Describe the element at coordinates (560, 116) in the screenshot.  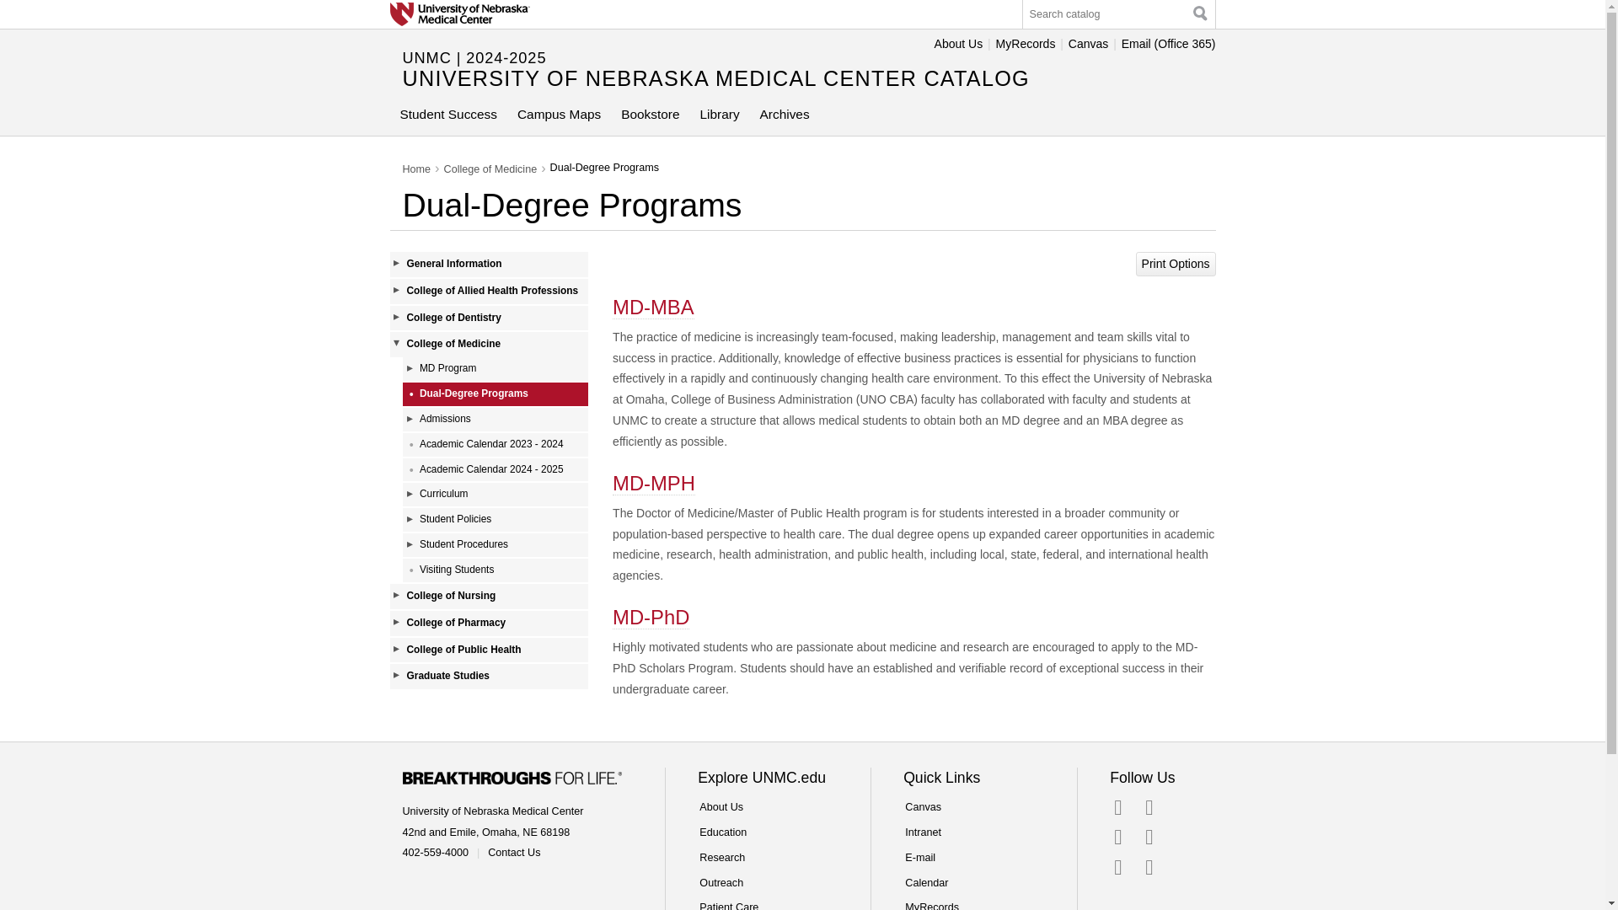
I see `Campus Maps` at that location.